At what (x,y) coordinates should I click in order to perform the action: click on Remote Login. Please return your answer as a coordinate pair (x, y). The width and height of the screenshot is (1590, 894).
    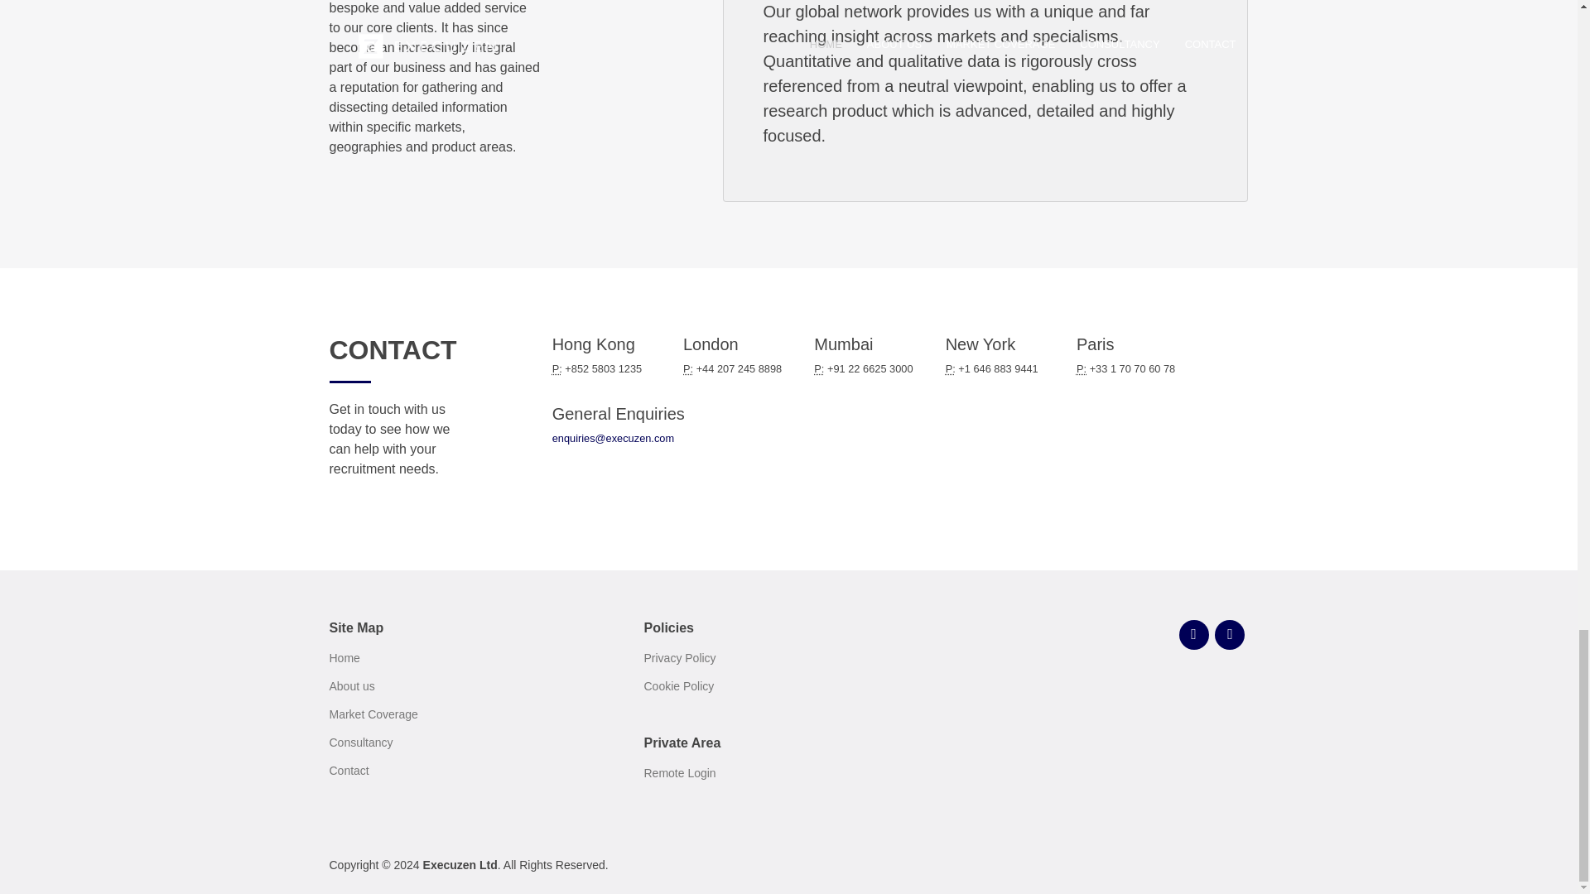
    Looking at the image, I should click on (679, 772).